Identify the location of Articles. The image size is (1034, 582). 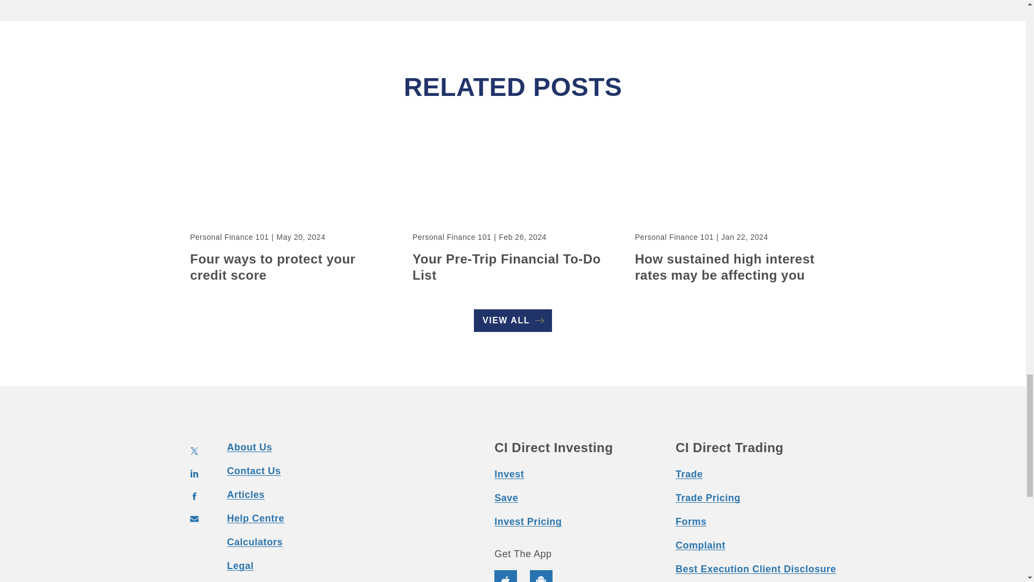
(246, 495).